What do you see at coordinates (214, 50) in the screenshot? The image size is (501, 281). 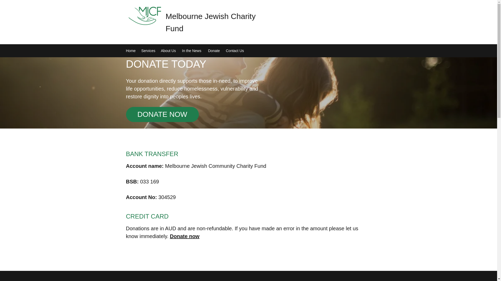 I see `Donate` at bounding box center [214, 50].